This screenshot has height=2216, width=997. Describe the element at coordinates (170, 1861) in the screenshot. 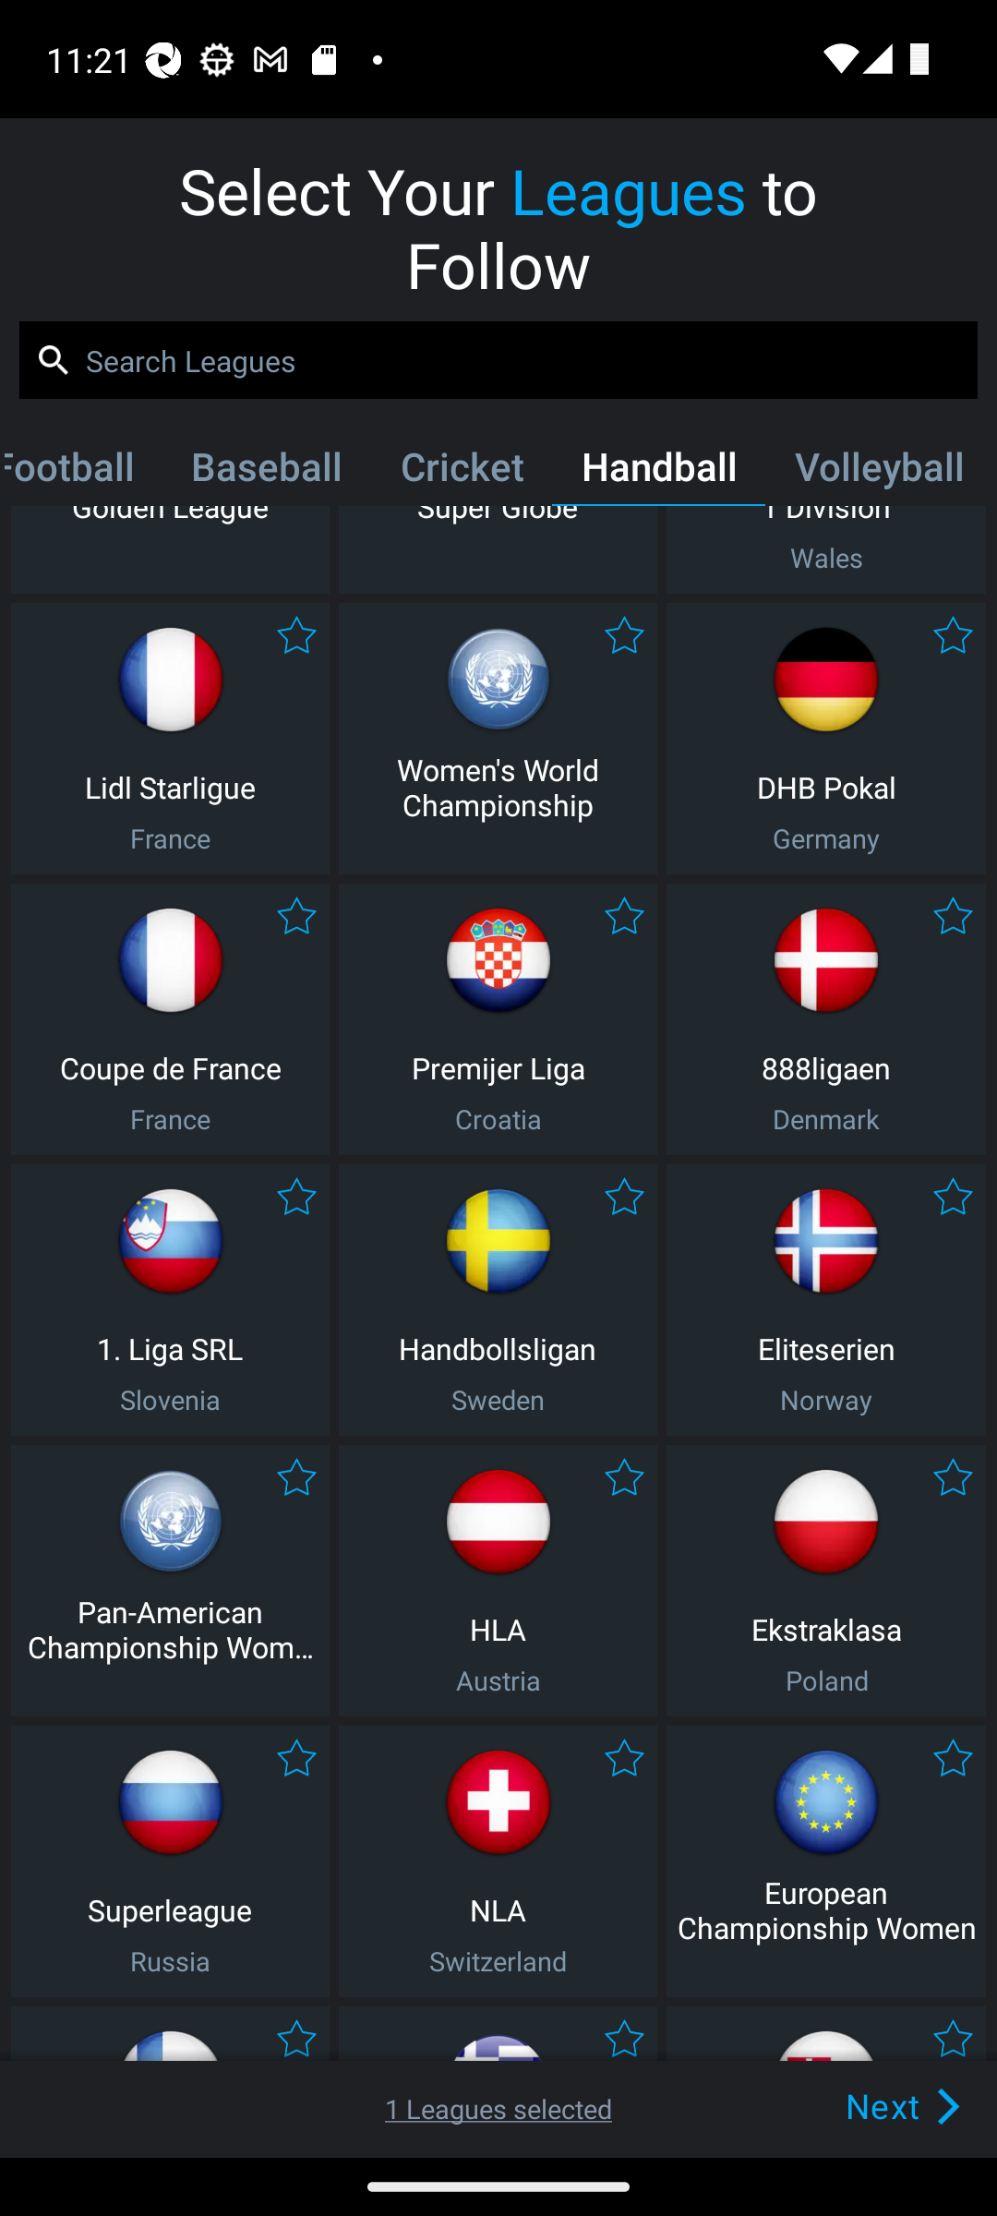

I see `Superleague Russia` at that location.